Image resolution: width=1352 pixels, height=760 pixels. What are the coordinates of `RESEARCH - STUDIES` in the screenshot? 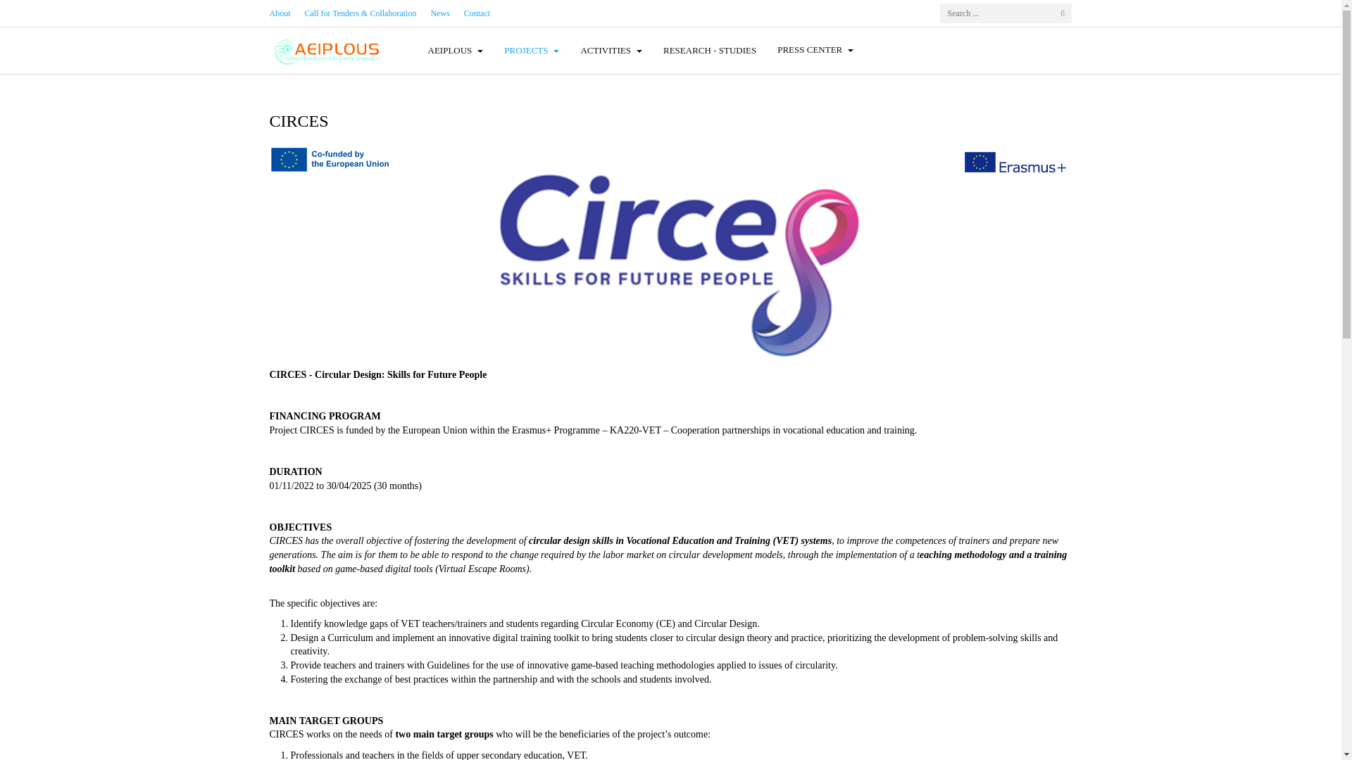 It's located at (710, 51).